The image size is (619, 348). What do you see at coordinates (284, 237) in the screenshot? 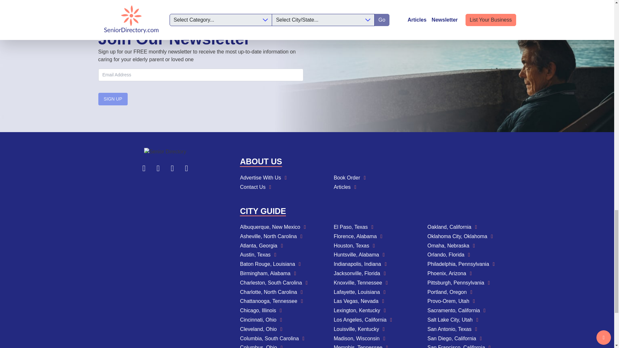
I see `Asheville, North Carolina` at bounding box center [284, 237].